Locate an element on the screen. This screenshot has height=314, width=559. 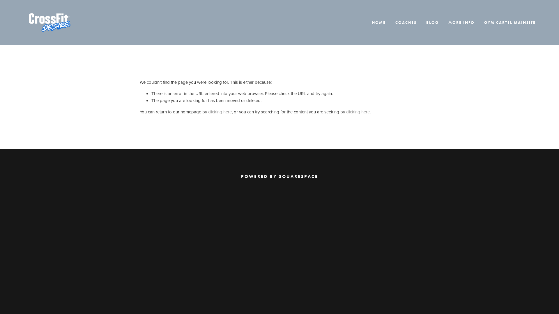
GYM CARTEL MAINSITE is located at coordinates (510, 23).